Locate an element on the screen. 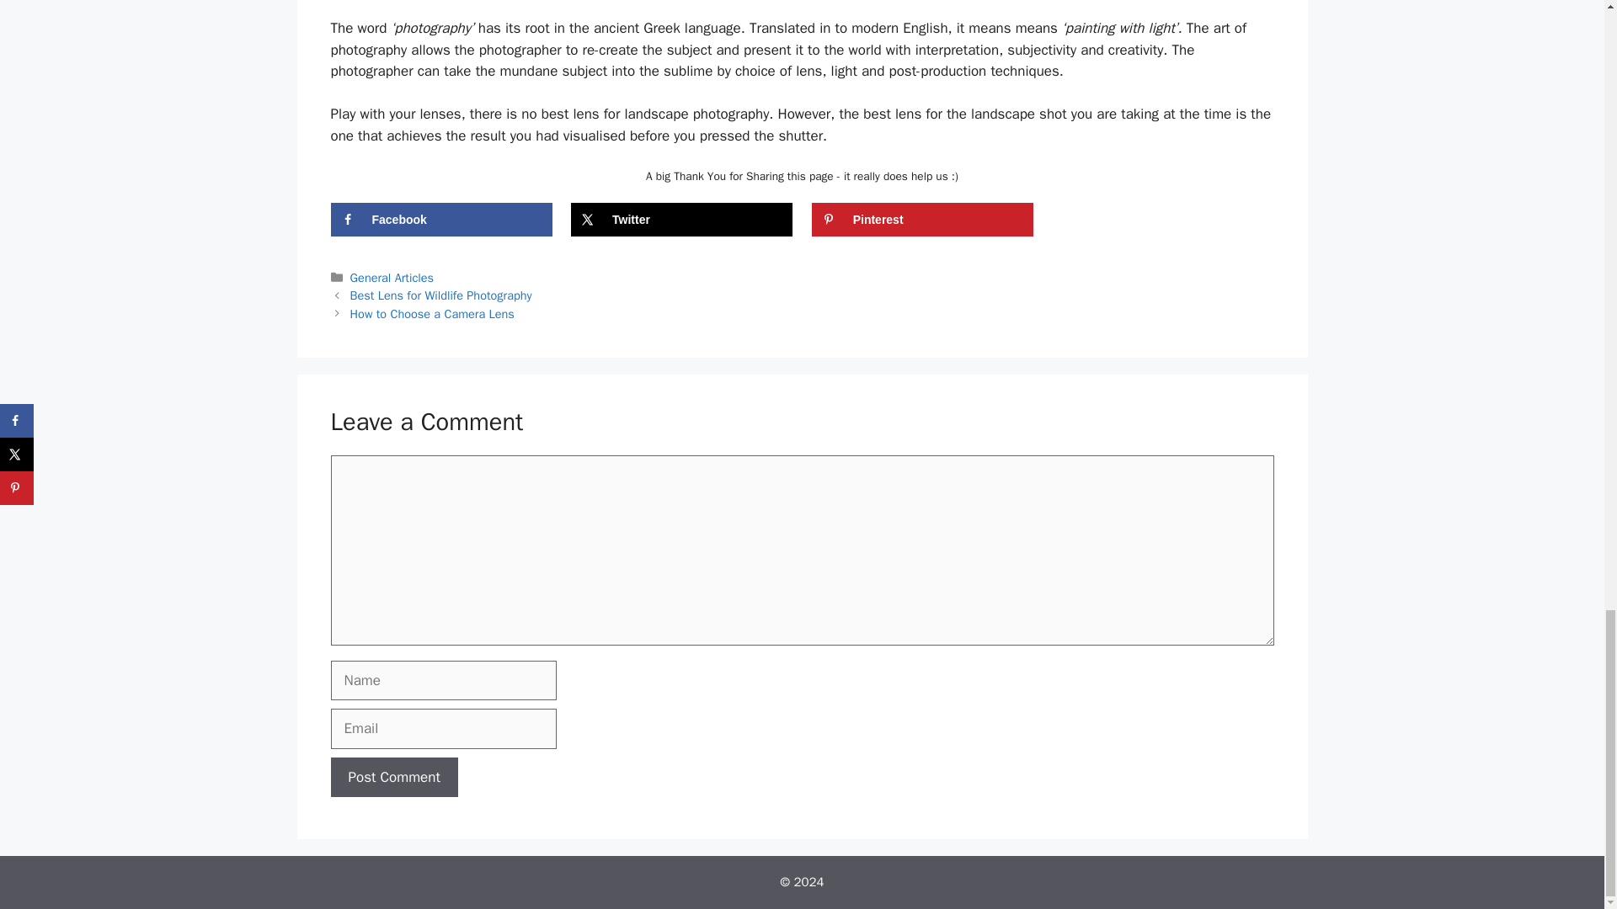 The width and height of the screenshot is (1617, 909). Pinterest is located at coordinates (921, 219).